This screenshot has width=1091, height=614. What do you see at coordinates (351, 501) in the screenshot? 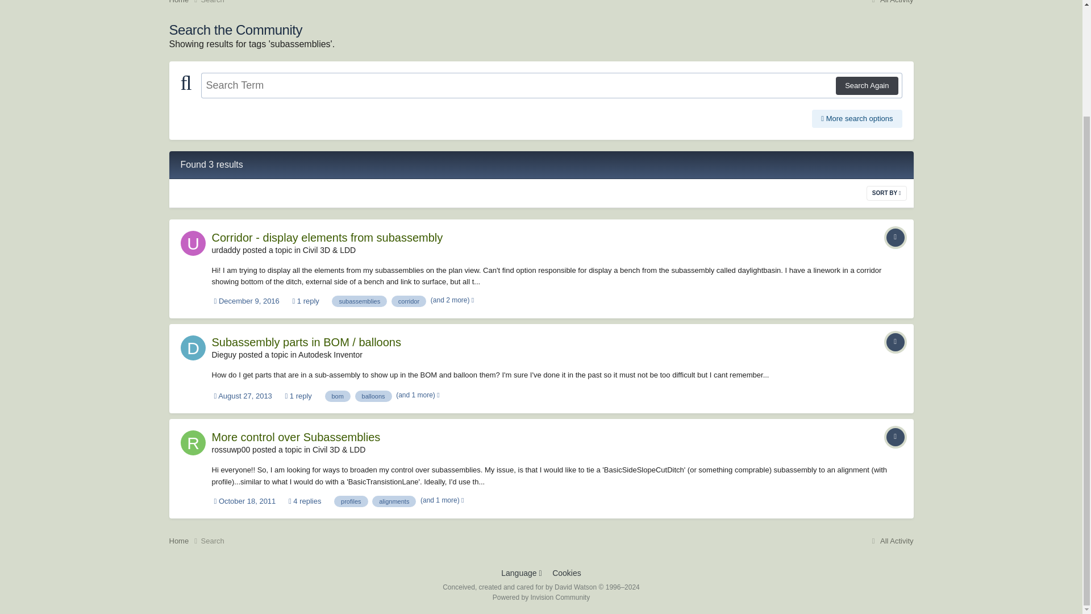
I see `Find other content tagged with 'profiles'` at bounding box center [351, 501].